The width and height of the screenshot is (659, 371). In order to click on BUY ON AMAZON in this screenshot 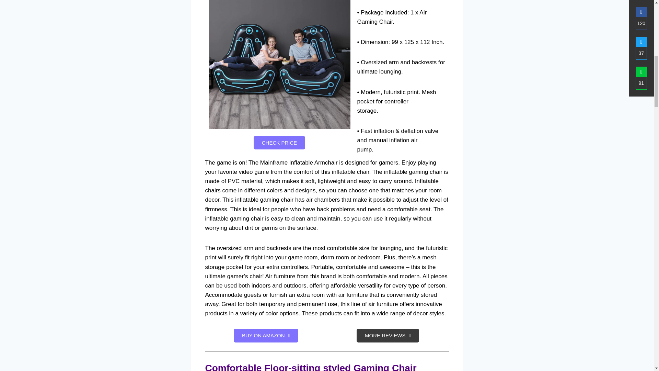, I will do `click(266, 335)`.